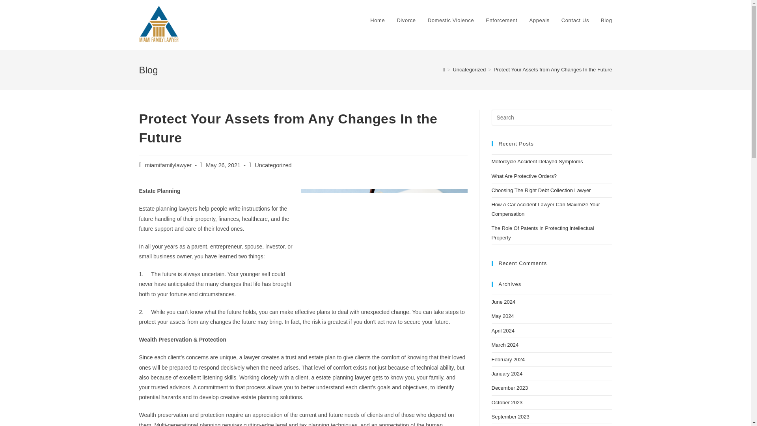 The width and height of the screenshot is (757, 426). I want to click on Divorce, so click(406, 21).